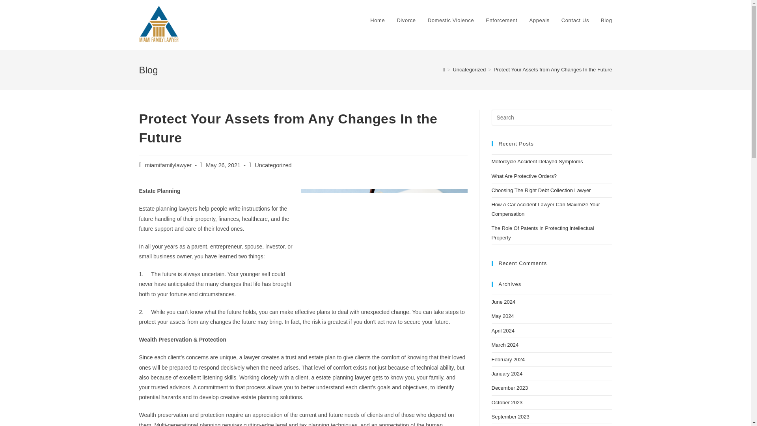 The width and height of the screenshot is (757, 426). I want to click on Divorce, so click(406, 21).